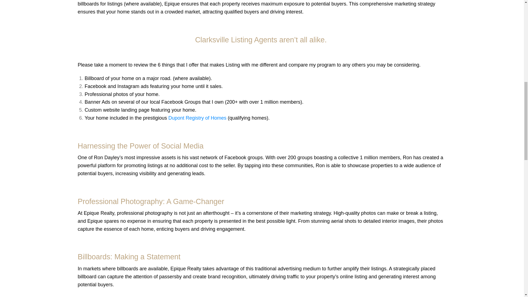 This screenshot has height=297, width=528. What do you see at coordinates (127, 24) in the screenshot?
I see `Cherry Fields Clarksville TN` at bounding box center [127, 24].